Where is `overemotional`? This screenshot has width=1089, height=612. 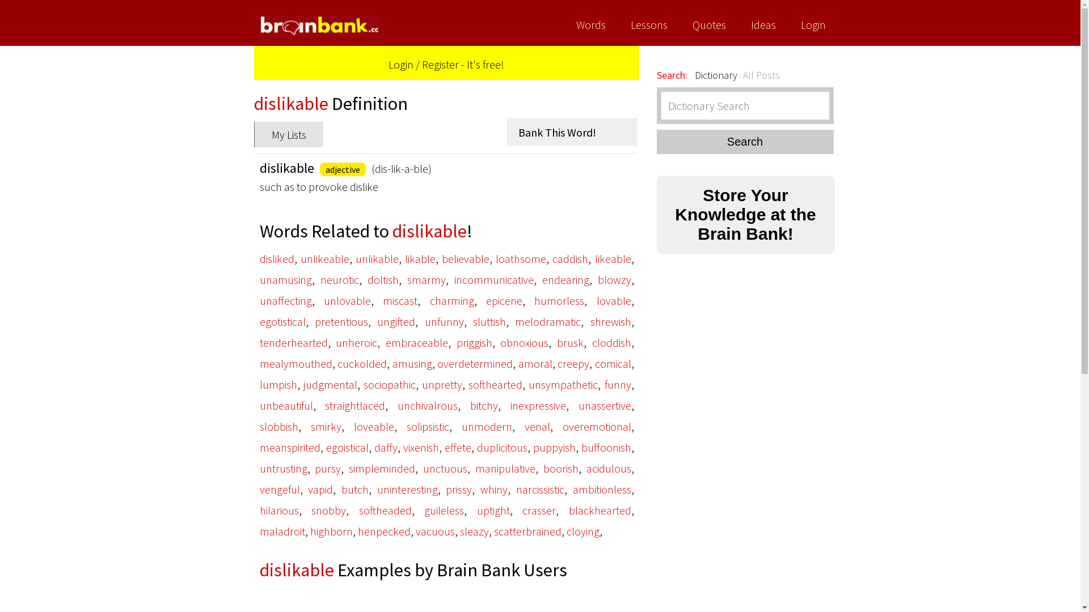 overemotional is located at coordinates (597, 426).